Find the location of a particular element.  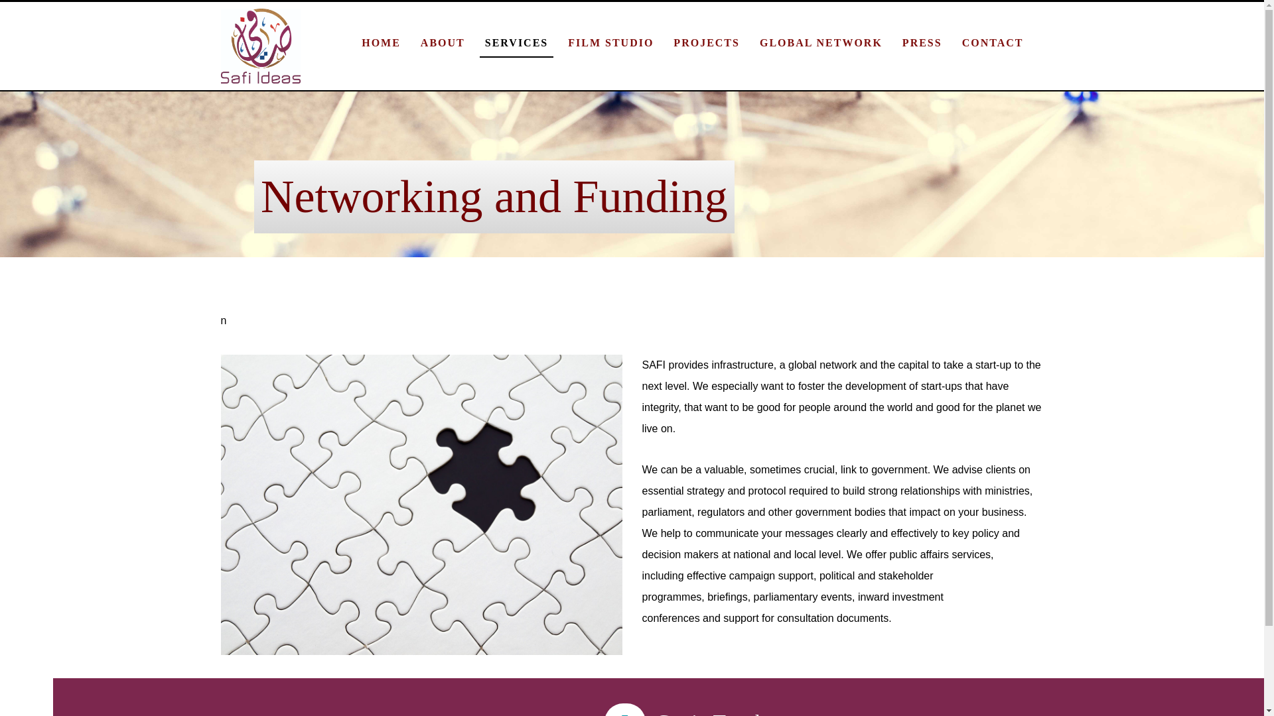

PROJECTS is located at coordinates (707, 43).